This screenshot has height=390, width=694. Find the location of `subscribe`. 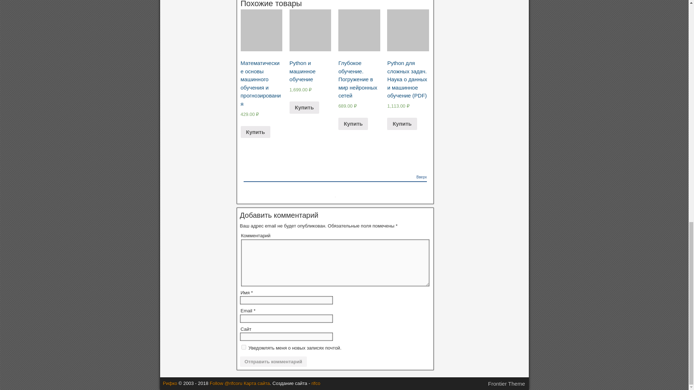

subscribe is located at coordinates (244, 347).